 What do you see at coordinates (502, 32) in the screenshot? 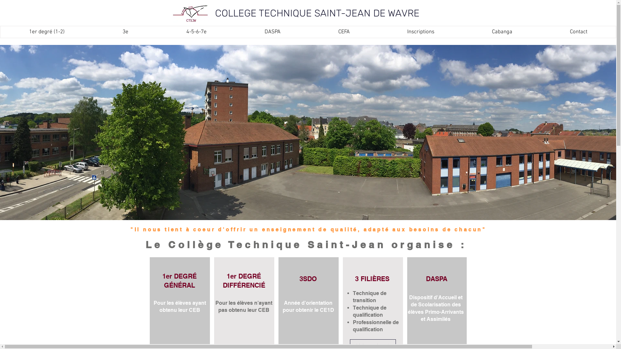
I see `Cabanga` at bounding box center [502, 32].